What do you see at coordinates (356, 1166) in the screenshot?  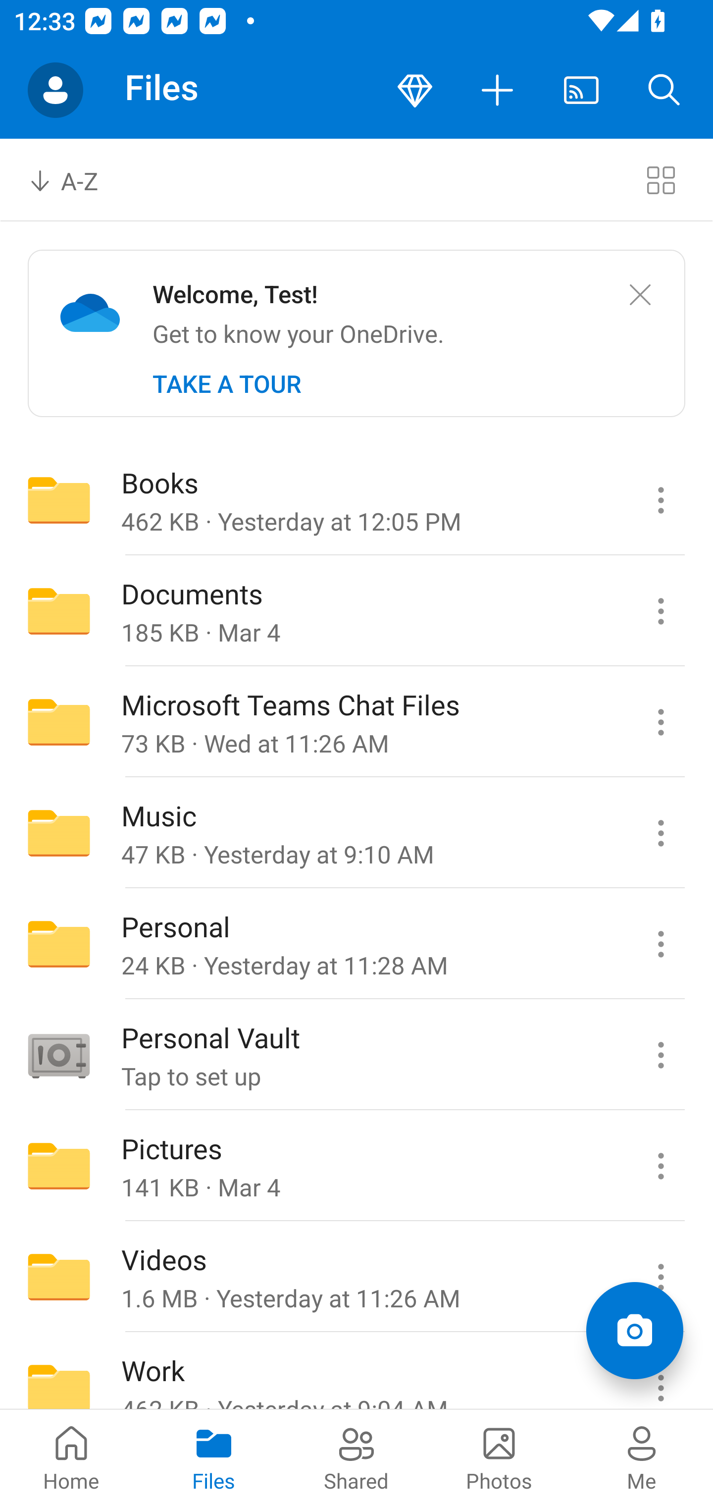 I see `Folder Pictures 141 KB · Mar 4 Pictures commands` at bounding box center [356, 1166].